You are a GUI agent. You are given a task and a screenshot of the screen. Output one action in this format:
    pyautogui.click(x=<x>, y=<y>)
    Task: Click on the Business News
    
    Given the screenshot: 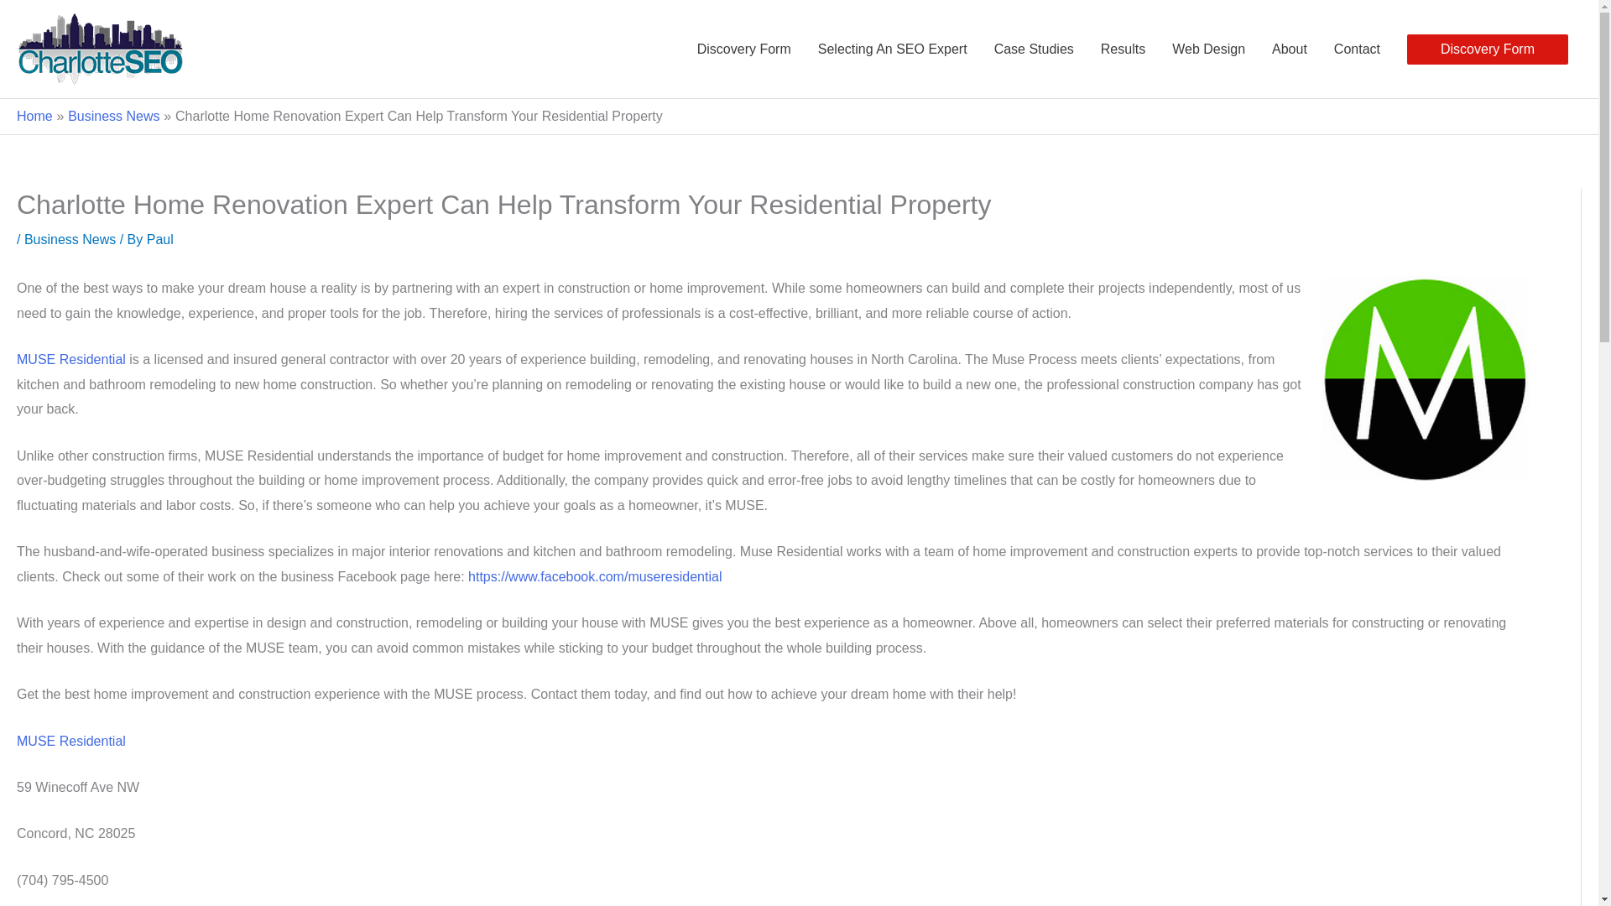 What is the action you would take?
    pyautogui.click(x=113, y=116)
    